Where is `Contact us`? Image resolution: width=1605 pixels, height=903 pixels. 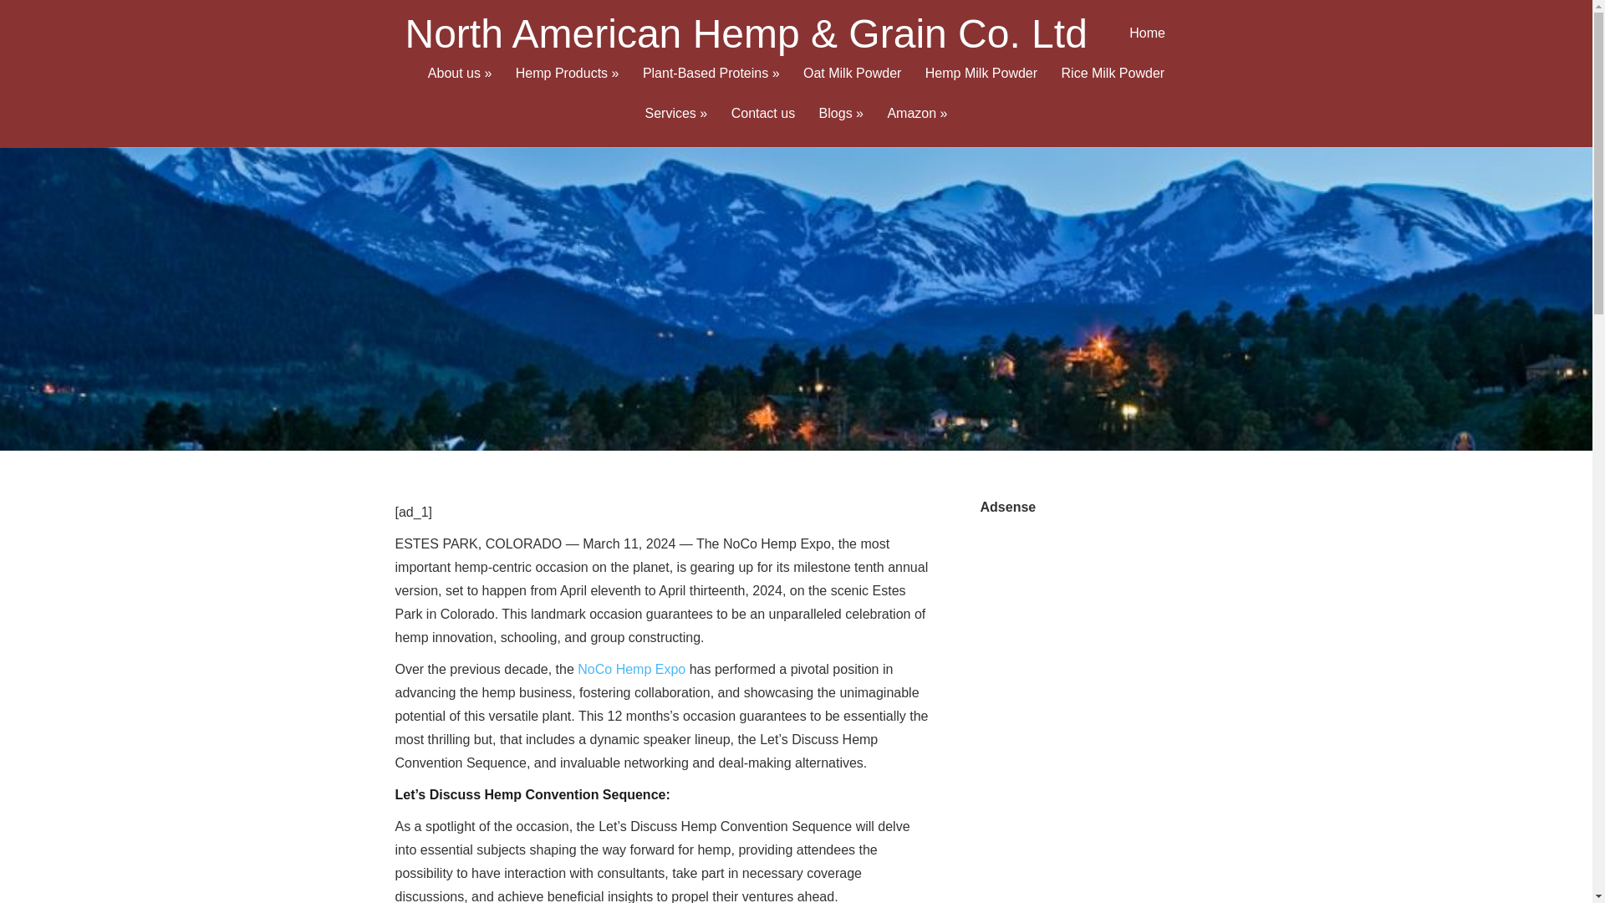
Contact us is located at coordinates (762, 127).